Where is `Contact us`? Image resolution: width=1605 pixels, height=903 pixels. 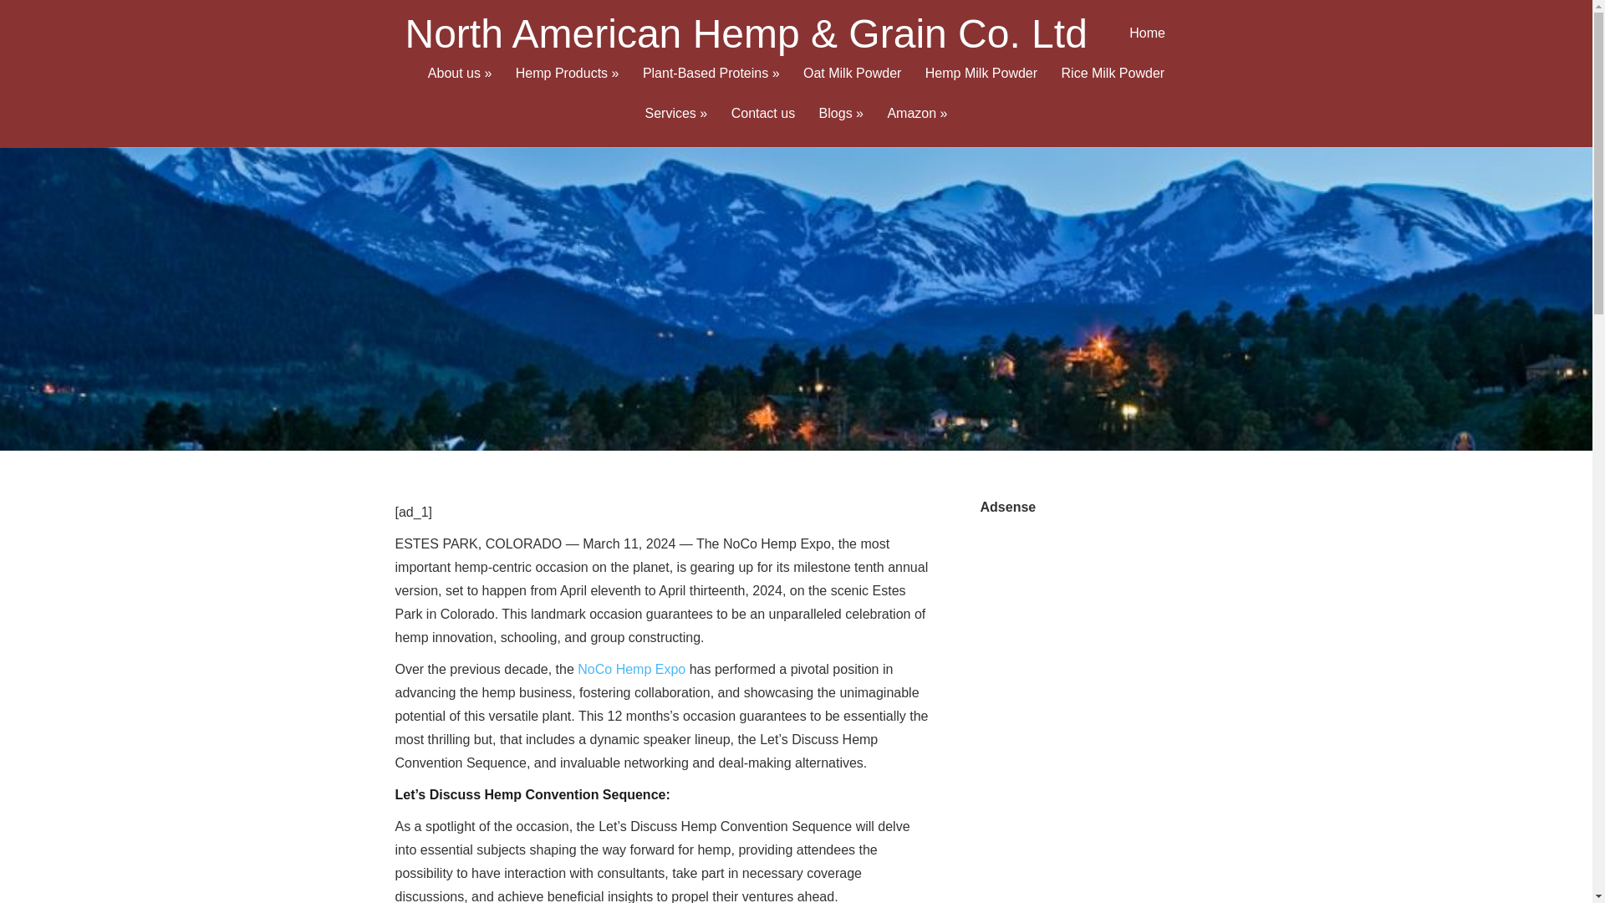
Contact us is located at coordinates (762, 127).